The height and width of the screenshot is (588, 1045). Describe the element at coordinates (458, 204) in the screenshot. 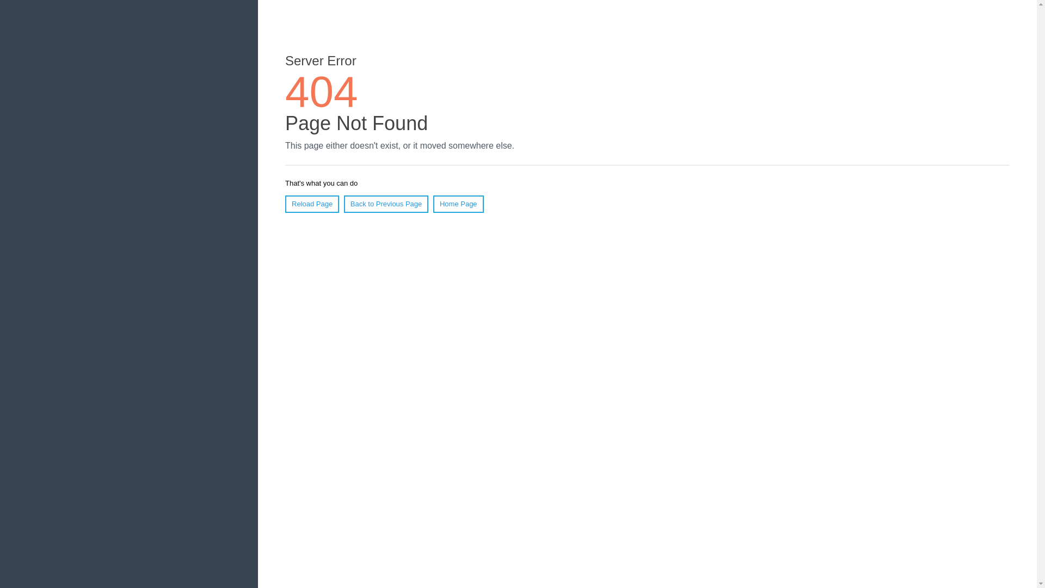

I see `Home Page` at that location.